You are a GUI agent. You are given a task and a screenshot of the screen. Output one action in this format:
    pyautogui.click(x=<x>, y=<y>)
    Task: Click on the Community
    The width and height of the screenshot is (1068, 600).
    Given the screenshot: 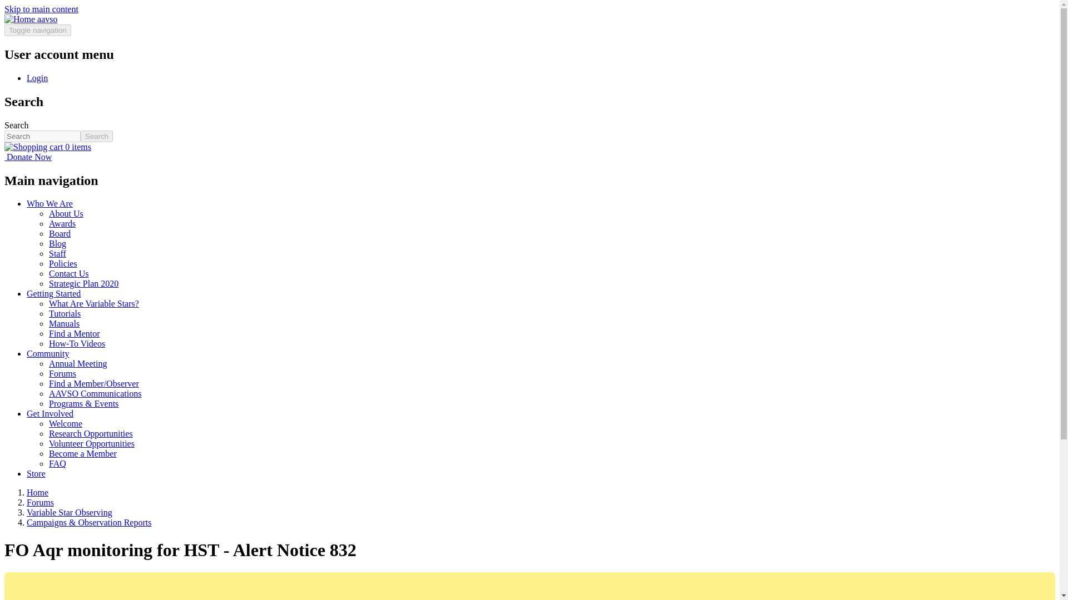 What is the action you would take?
    pyautogui.click(x=48, y=353)
    